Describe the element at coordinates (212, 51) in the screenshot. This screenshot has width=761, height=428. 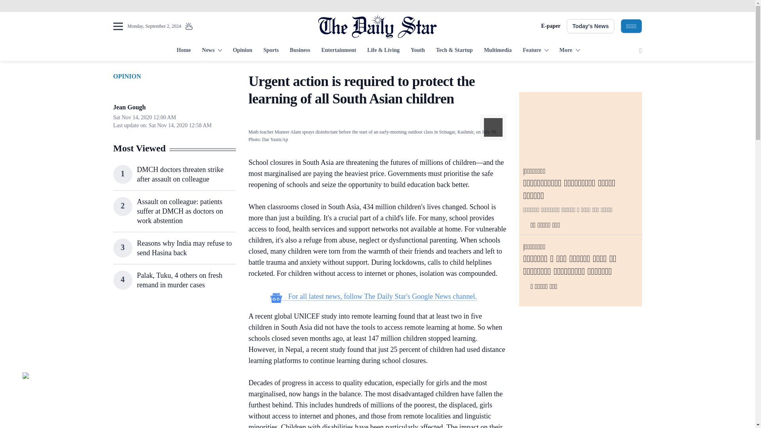
I see `News` at that location.